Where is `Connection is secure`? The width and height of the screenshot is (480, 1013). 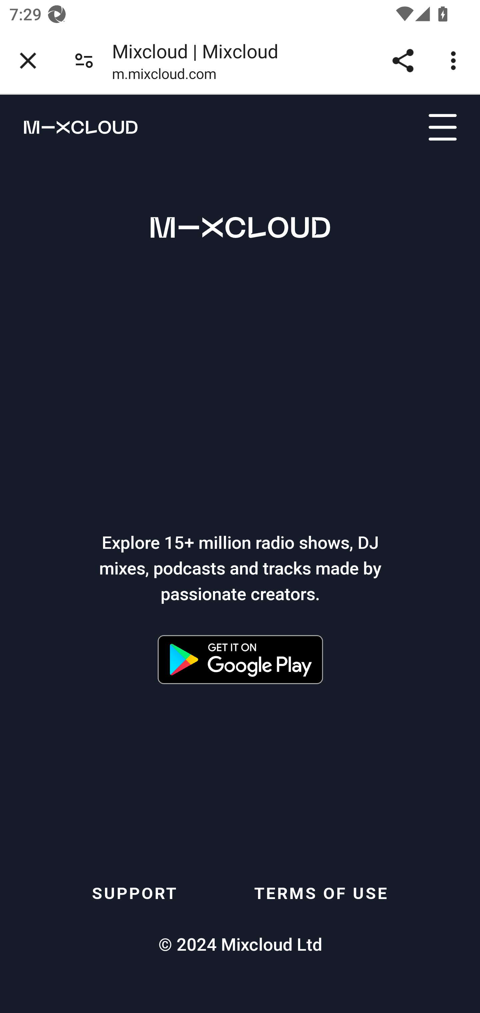
Connection is secure is located at coordinates (84, 61).